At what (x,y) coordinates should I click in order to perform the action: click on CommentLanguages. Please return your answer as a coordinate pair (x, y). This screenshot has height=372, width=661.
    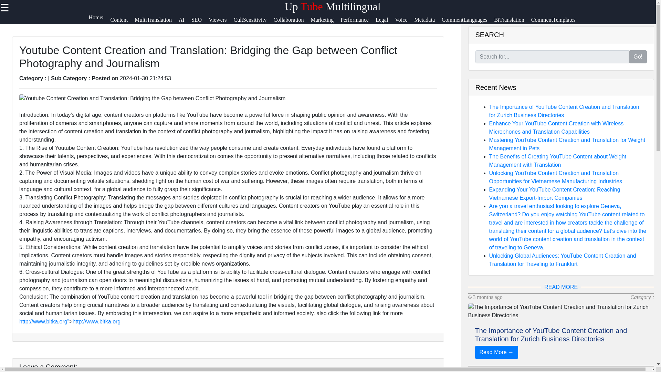
    Looking at the image, I should click on (468, 23).